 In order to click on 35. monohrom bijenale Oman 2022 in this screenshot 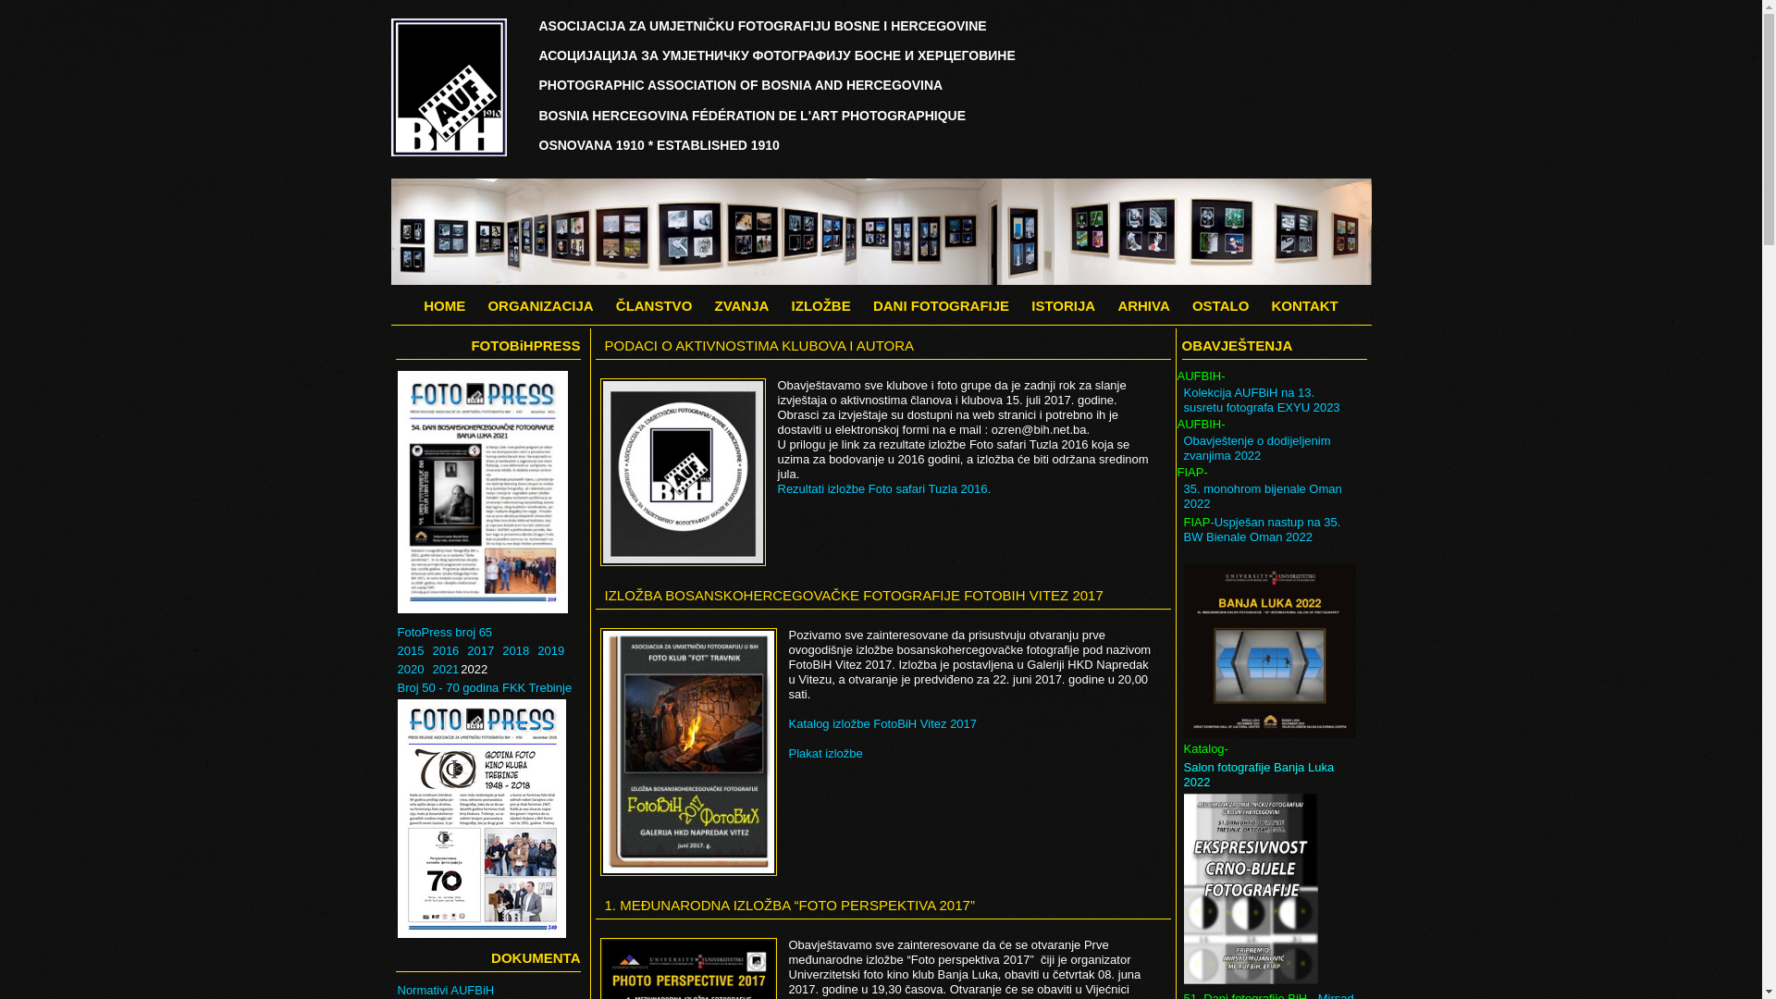, I will do `click(1271, 497)`.